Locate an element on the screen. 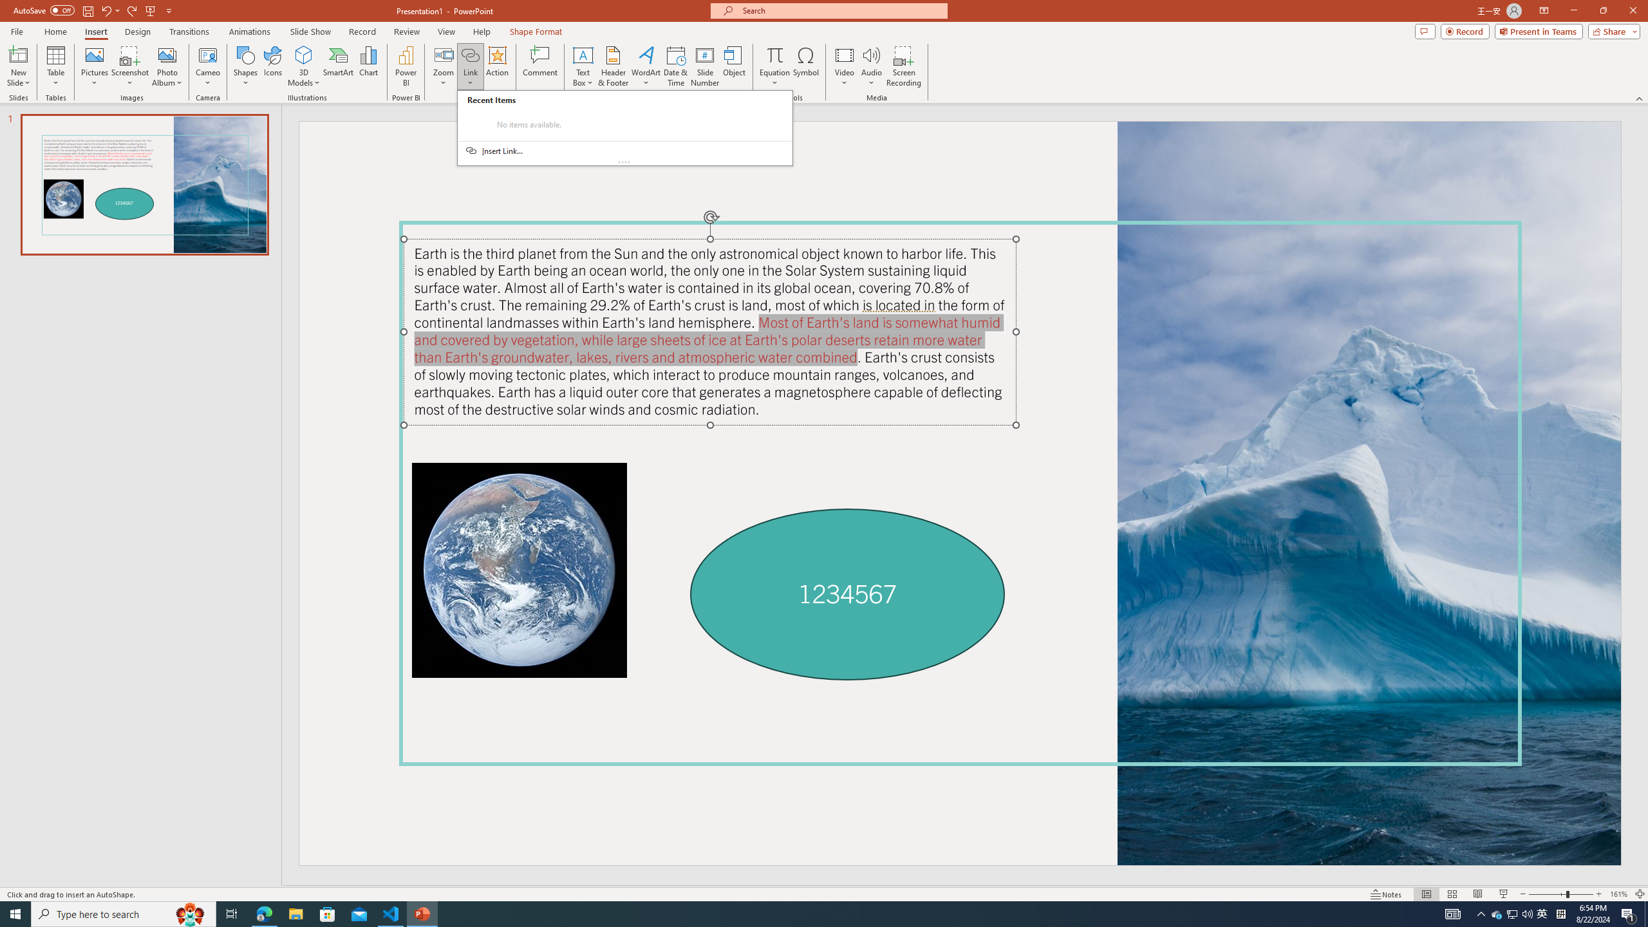 Image resolution: width=1648 pixels, height=927 pixels. WordArt is located at coordinates (646, 66).